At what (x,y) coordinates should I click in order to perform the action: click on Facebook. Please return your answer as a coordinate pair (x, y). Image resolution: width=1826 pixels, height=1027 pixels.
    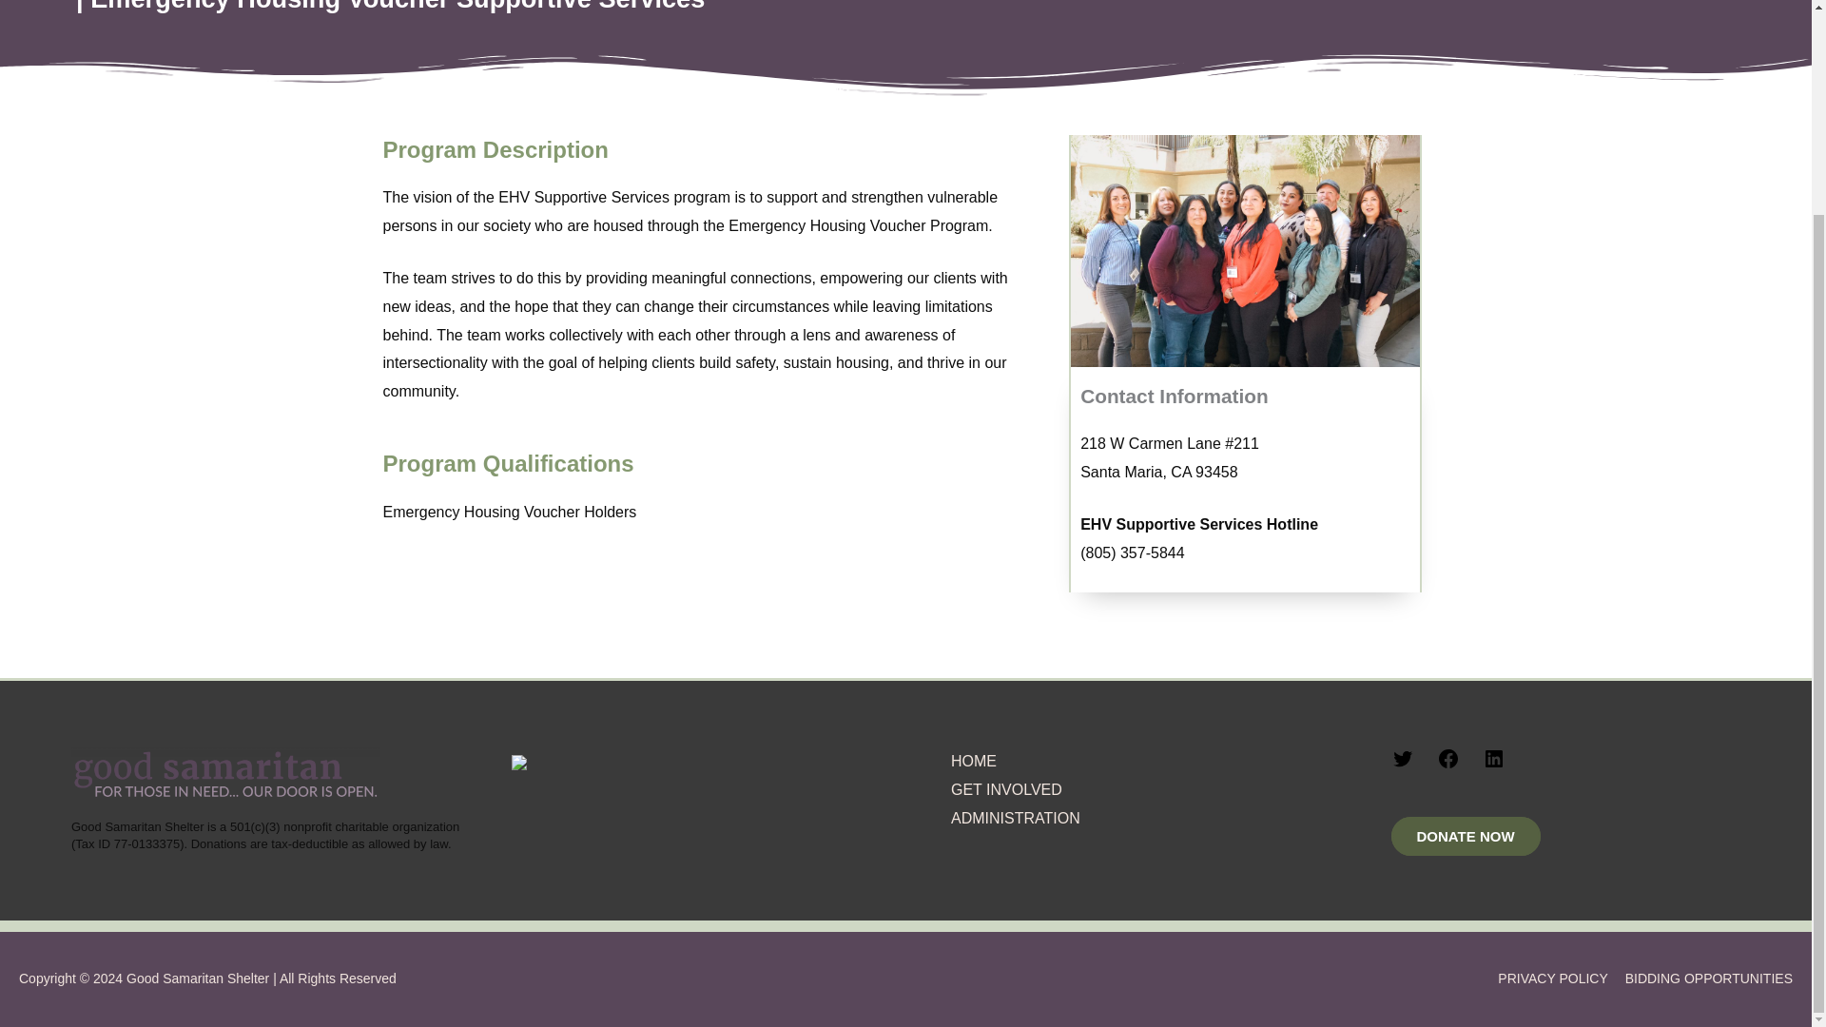
    Looking at the image, I should click on (1447, 765).